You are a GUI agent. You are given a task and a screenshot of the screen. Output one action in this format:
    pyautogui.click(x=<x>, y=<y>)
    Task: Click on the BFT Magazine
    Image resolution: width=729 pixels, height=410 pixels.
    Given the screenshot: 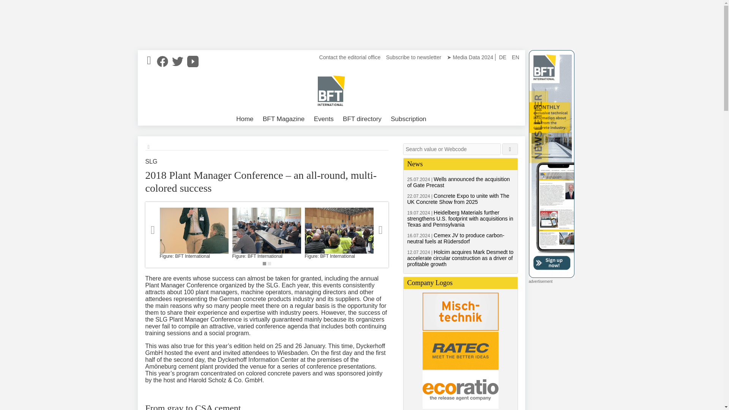 What is the action you would take?
    pyautogui.click(x=283, y=119)
    